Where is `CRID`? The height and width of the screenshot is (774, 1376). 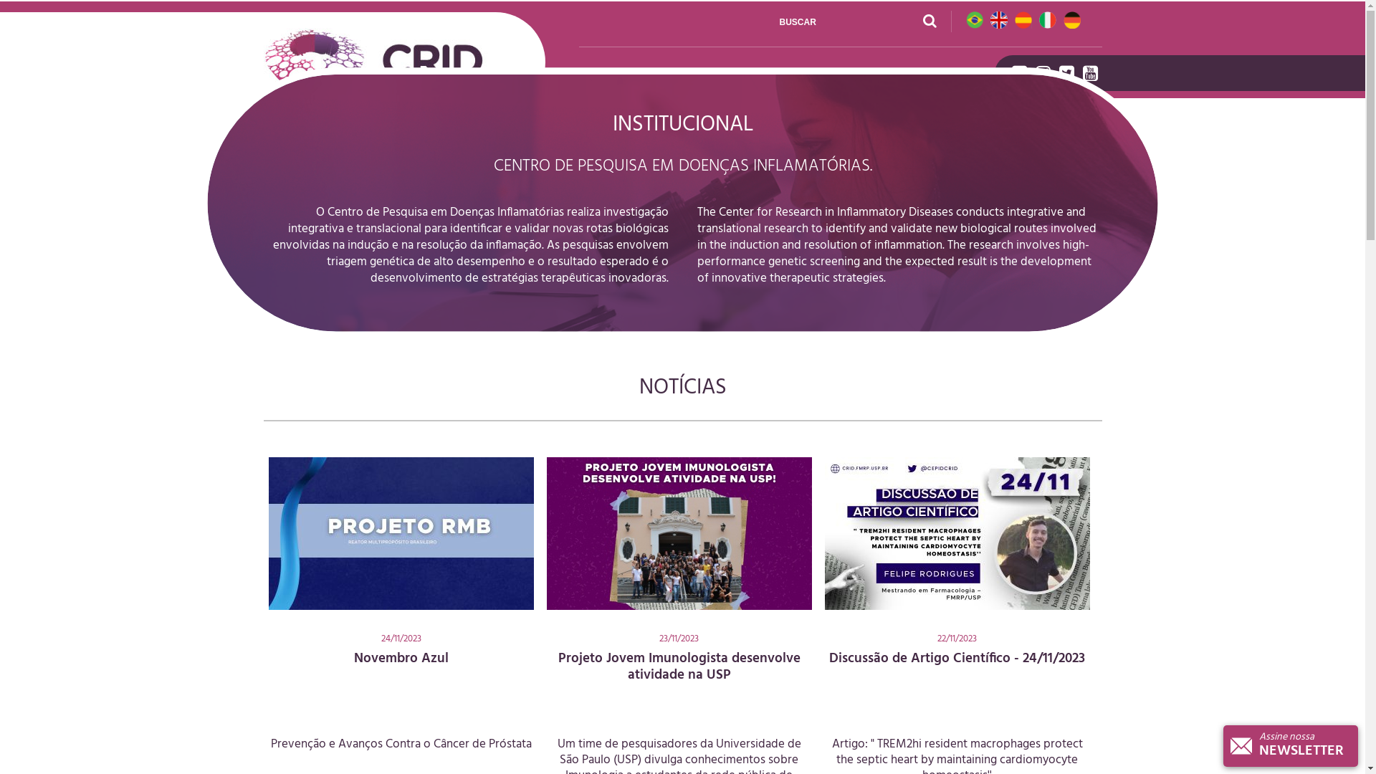 CRID is located at coordinates (596, 76).